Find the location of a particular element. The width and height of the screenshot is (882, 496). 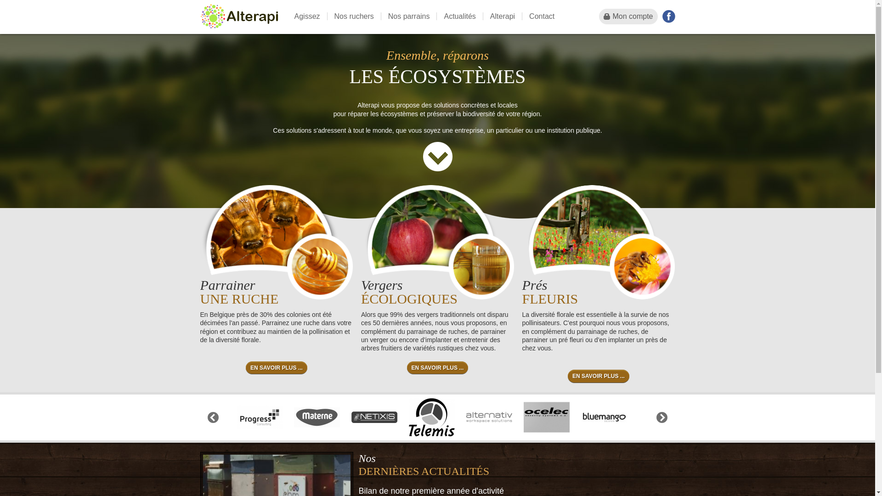

EN SAVOIR PLUS ... is located at coordinates (599, 376).